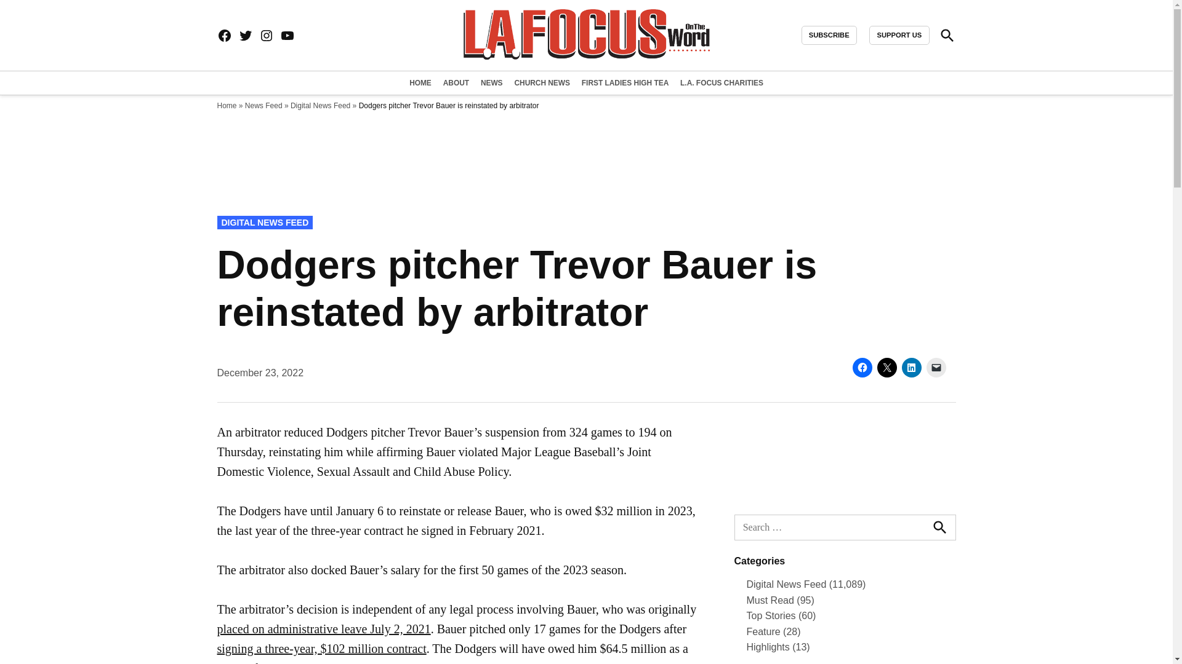  I want to click on ABOUT, so click(456, 82).